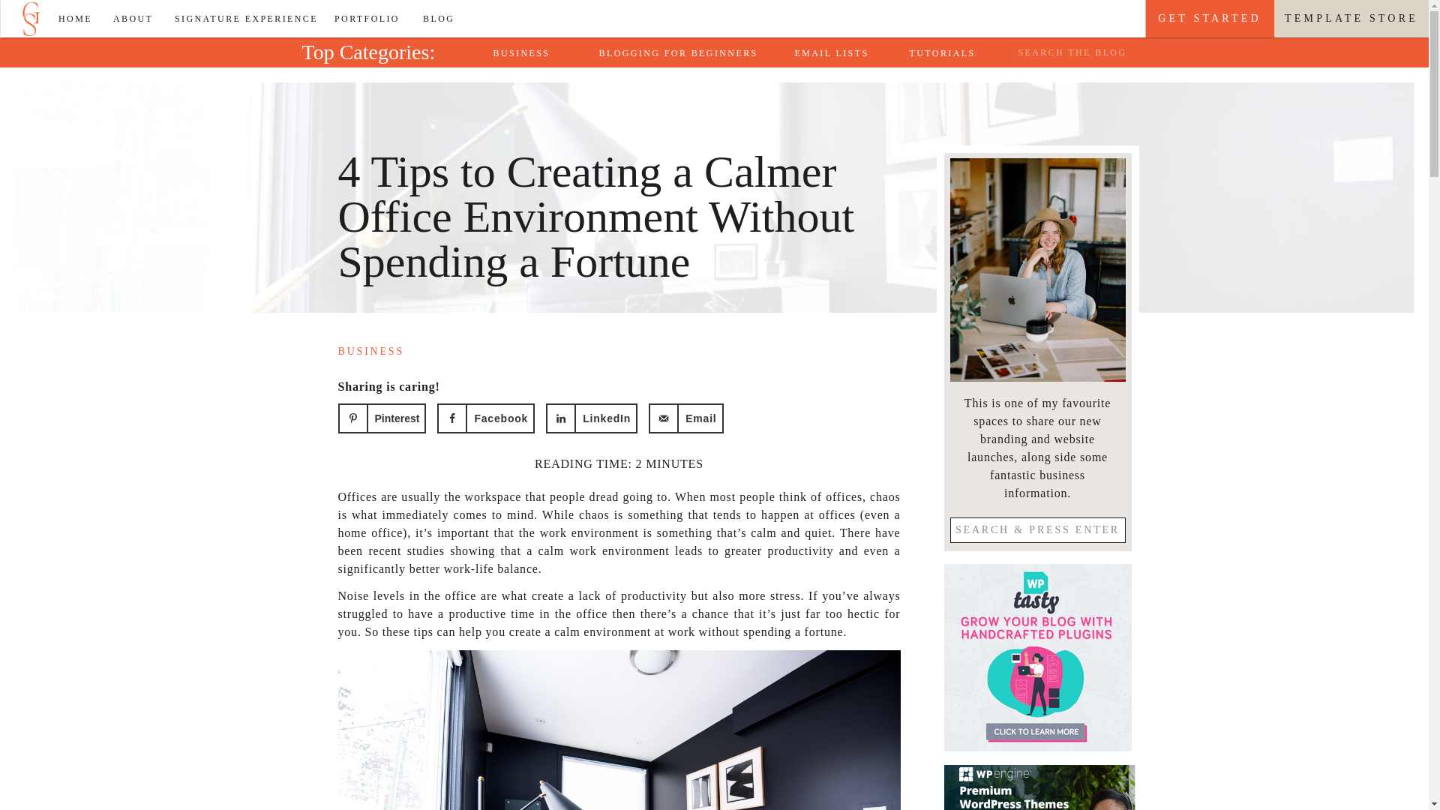  I want to click on LinkedIn, so click(591, 418).